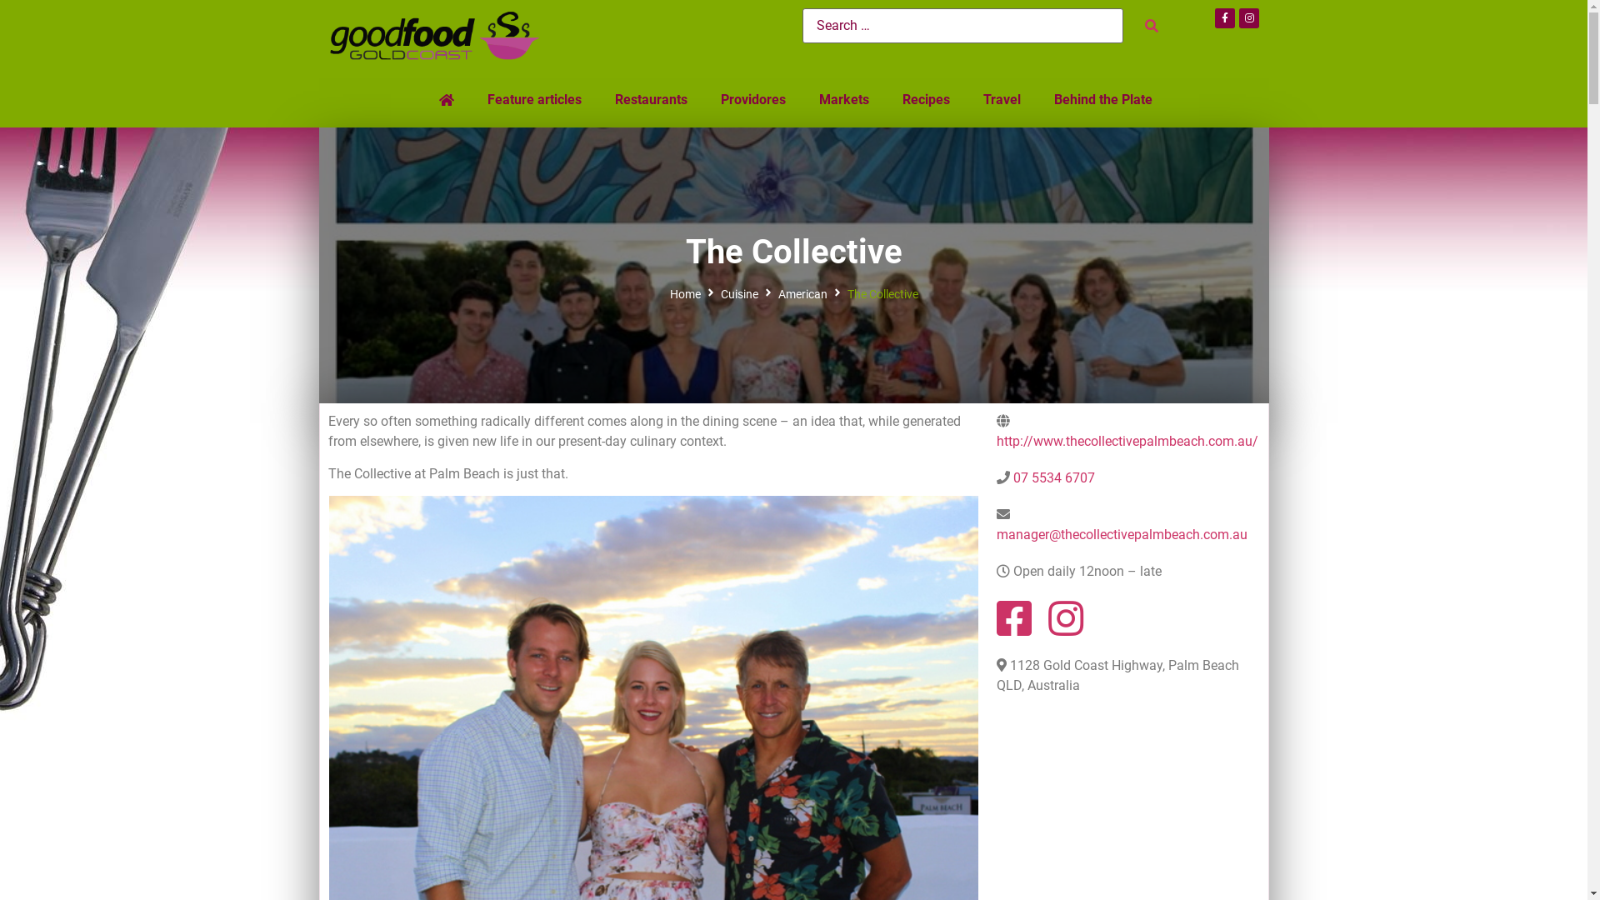 Image resolution: width=1600 pixels, height=900 pixels. I want to click on Feature articles, so click(533, 100).